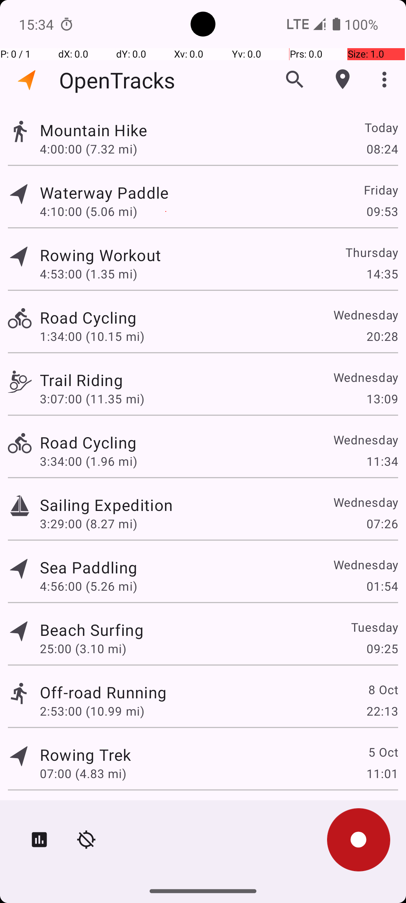 This screenshot has height=903, width=406. I want to click on 4:56:00 (5.26 mi), so click(89, 586).